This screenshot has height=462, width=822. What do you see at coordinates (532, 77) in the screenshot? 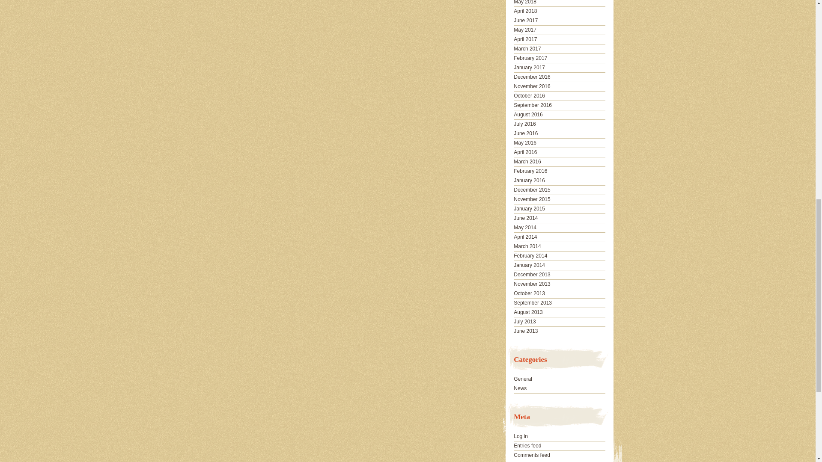
I see `December 2016` at bounding box center [532, 77].